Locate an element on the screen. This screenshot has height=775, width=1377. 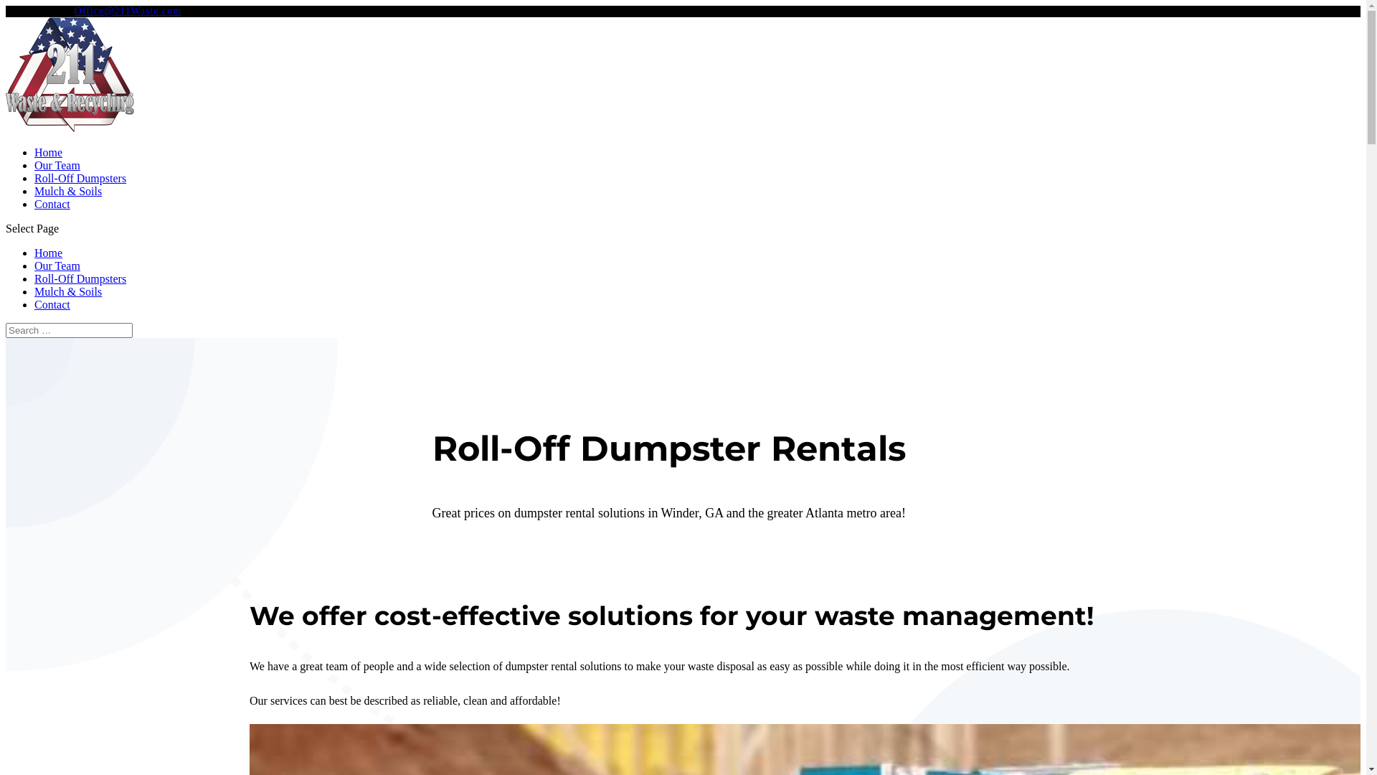
Mulch & Soils is located at coordinates (68, 291).